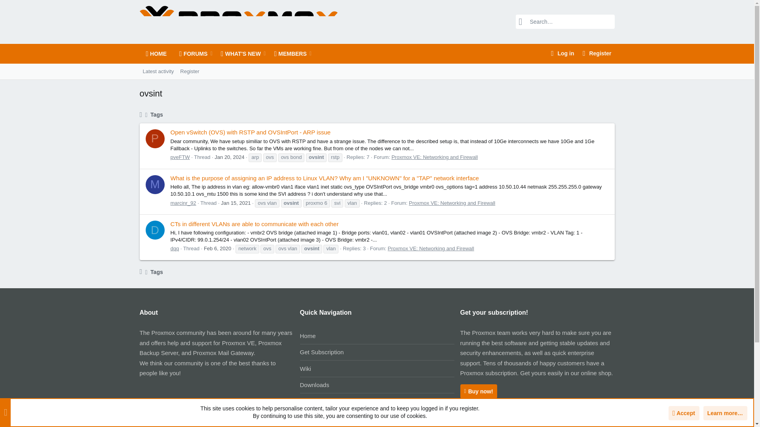 Image resolution: width=760 pixels, height=427 pixels. I want to click on Register, so click(189, 71).